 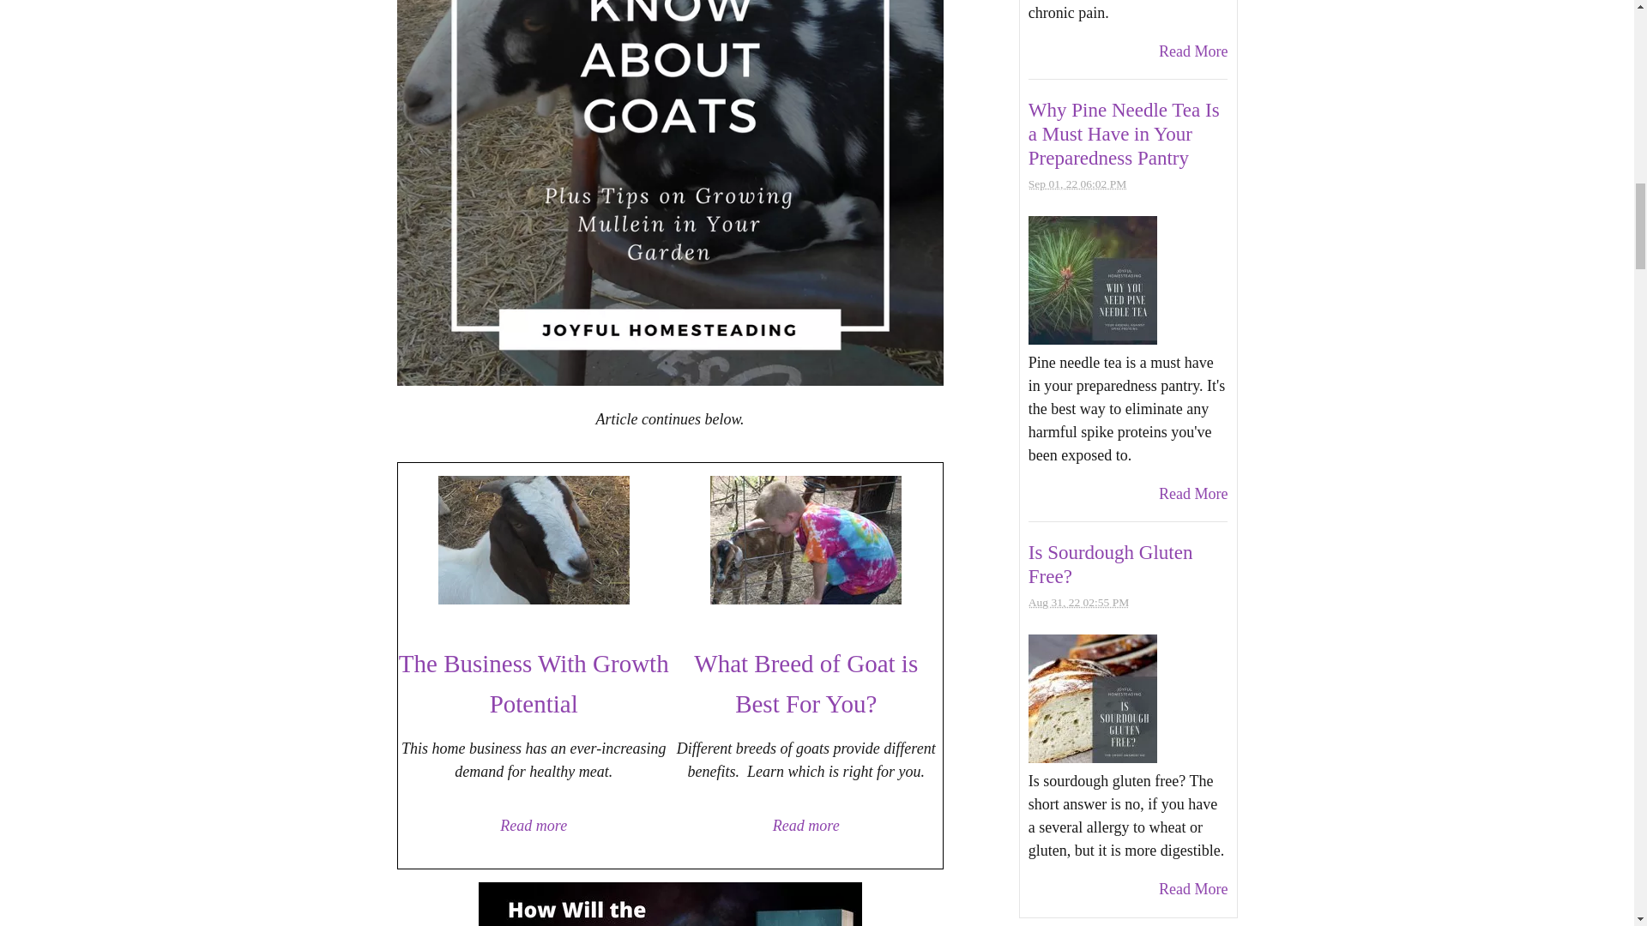 I want to click on What Breed of Goat is Best For You?, so click(x=805, y=682).